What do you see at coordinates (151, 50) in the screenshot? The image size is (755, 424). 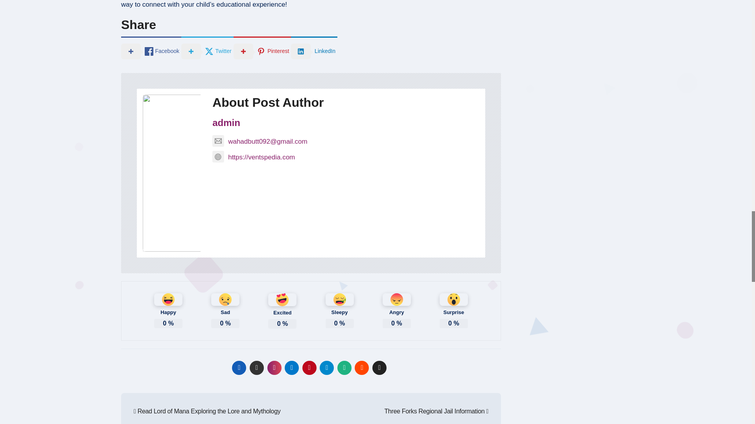 I see `Facebook` at bounding box center [151, 50].